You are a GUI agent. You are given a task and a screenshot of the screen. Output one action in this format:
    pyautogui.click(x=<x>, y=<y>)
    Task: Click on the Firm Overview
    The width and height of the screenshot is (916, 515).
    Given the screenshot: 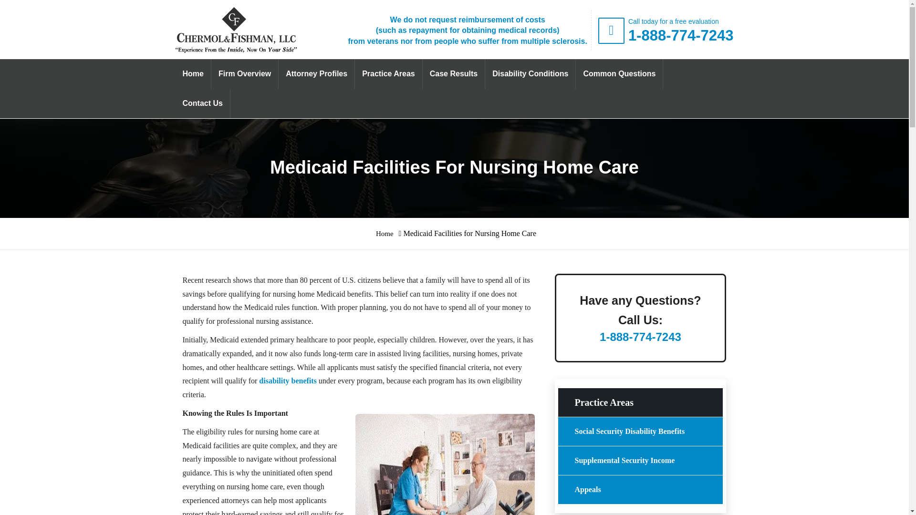 What is the action you would take?
    pyautogui.click(x=245, y=73)
    